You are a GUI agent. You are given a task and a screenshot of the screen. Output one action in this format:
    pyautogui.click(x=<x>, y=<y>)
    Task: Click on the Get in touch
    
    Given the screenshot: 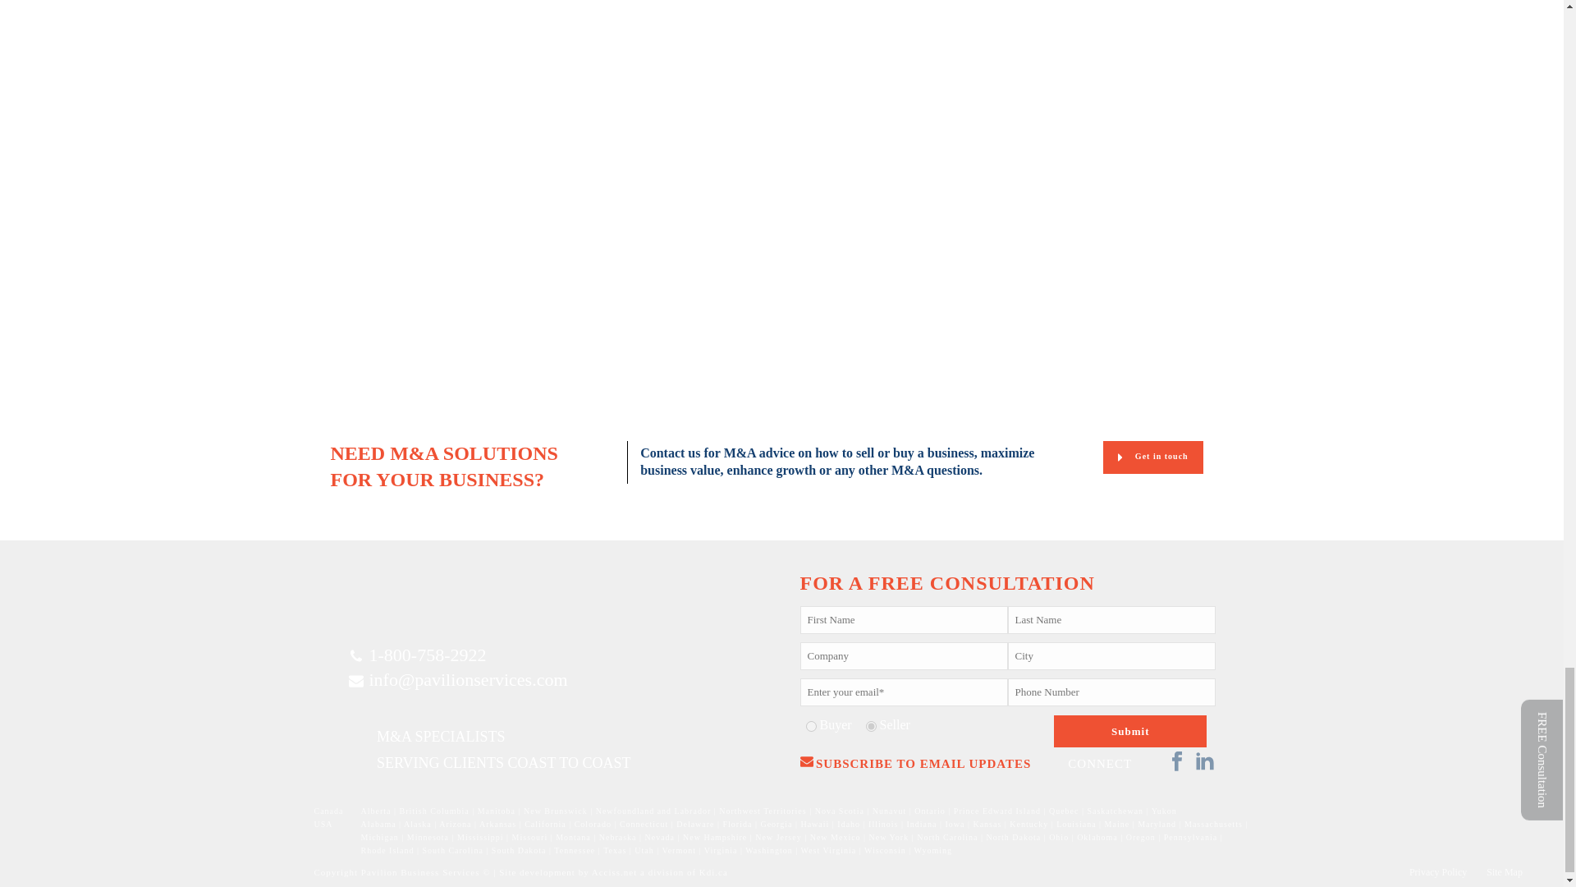 What is the action you would take?
    pyautogui.click(x=1152, y=457)
    